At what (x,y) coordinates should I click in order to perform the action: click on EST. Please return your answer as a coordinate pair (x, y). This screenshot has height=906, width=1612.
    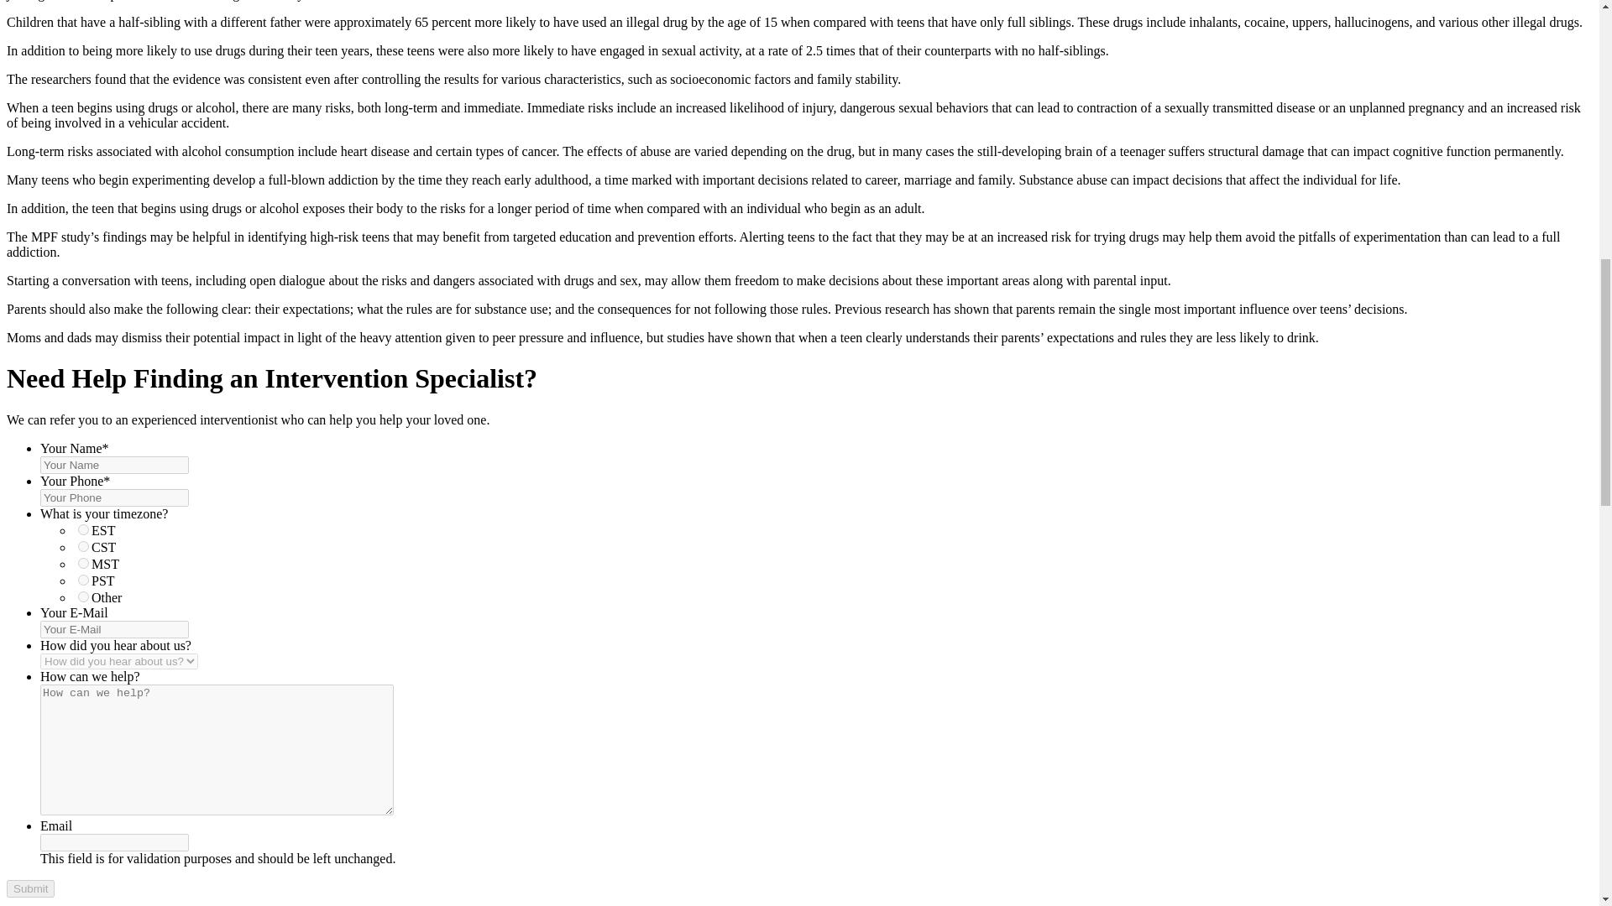
    Looking at the image, I should click on (82, 530).